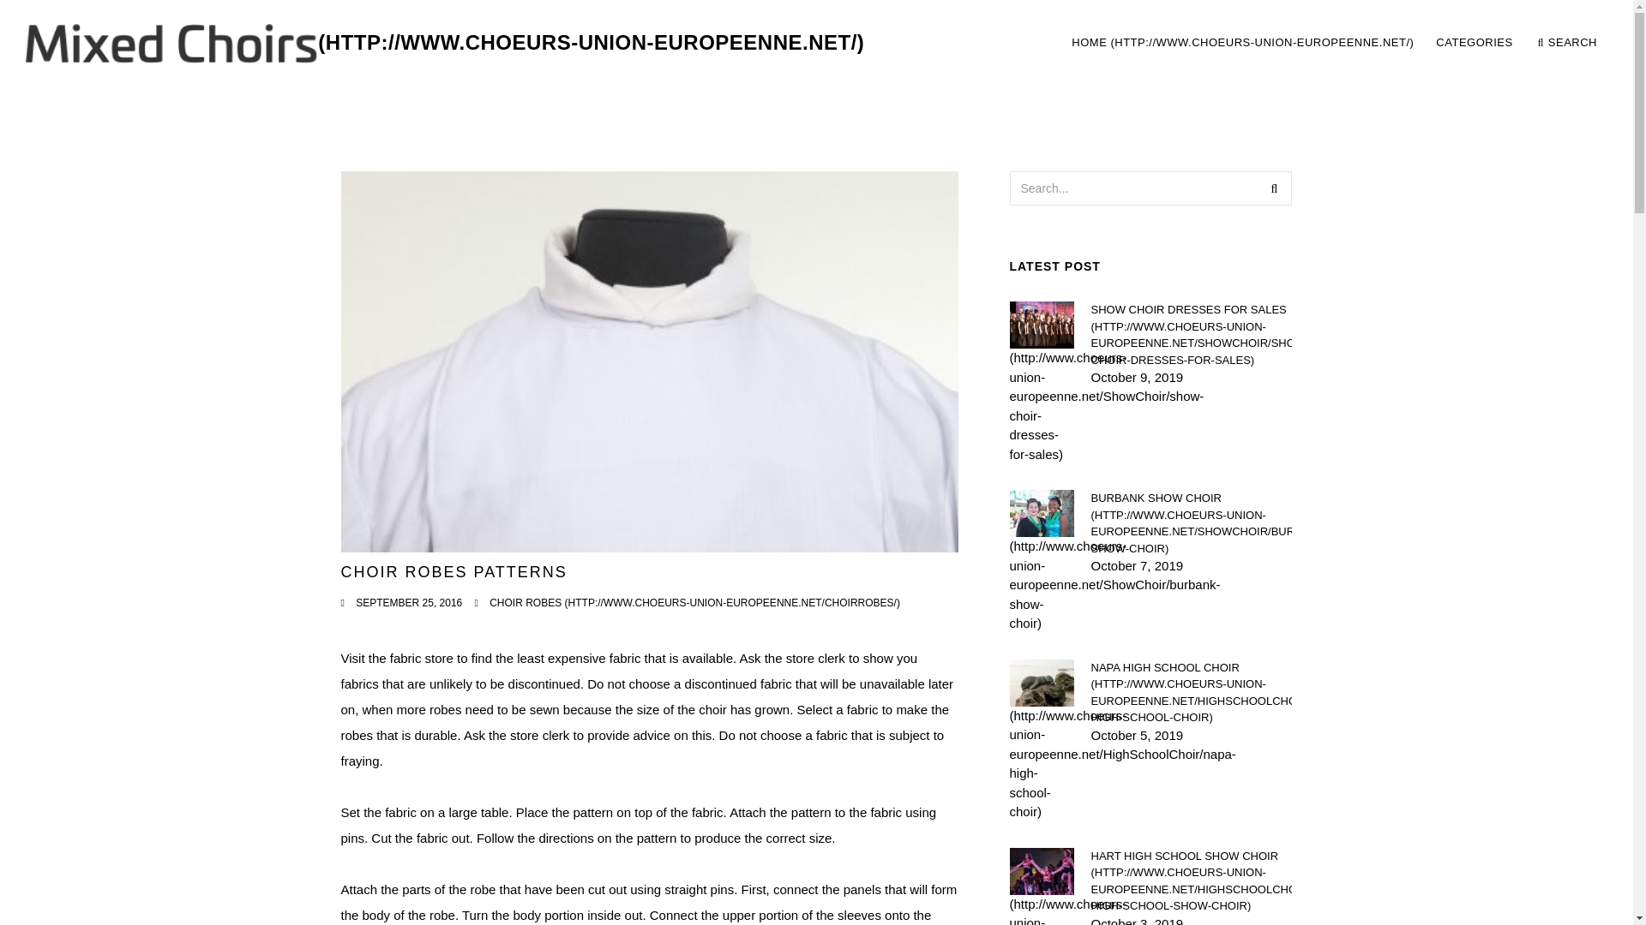 This screenshot has height=925, width=1646. Describe the element at coordinates (1274, 188) in the screenshot. I see `Search` at that location.